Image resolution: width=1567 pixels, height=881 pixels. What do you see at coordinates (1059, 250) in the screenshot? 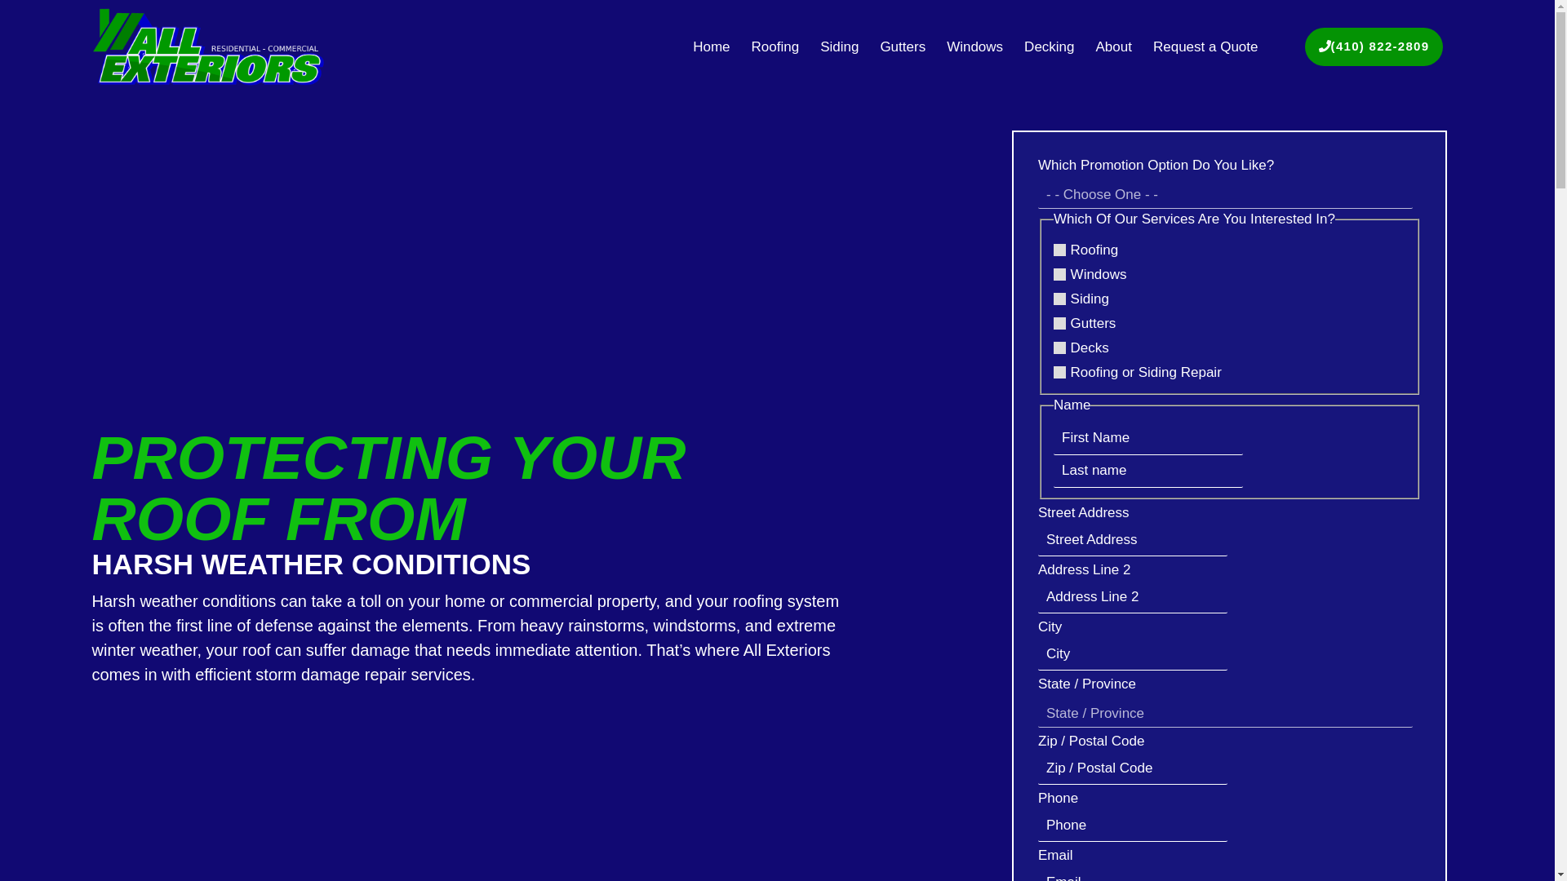
I see `Roofing` at bounding box center [1059, 250].